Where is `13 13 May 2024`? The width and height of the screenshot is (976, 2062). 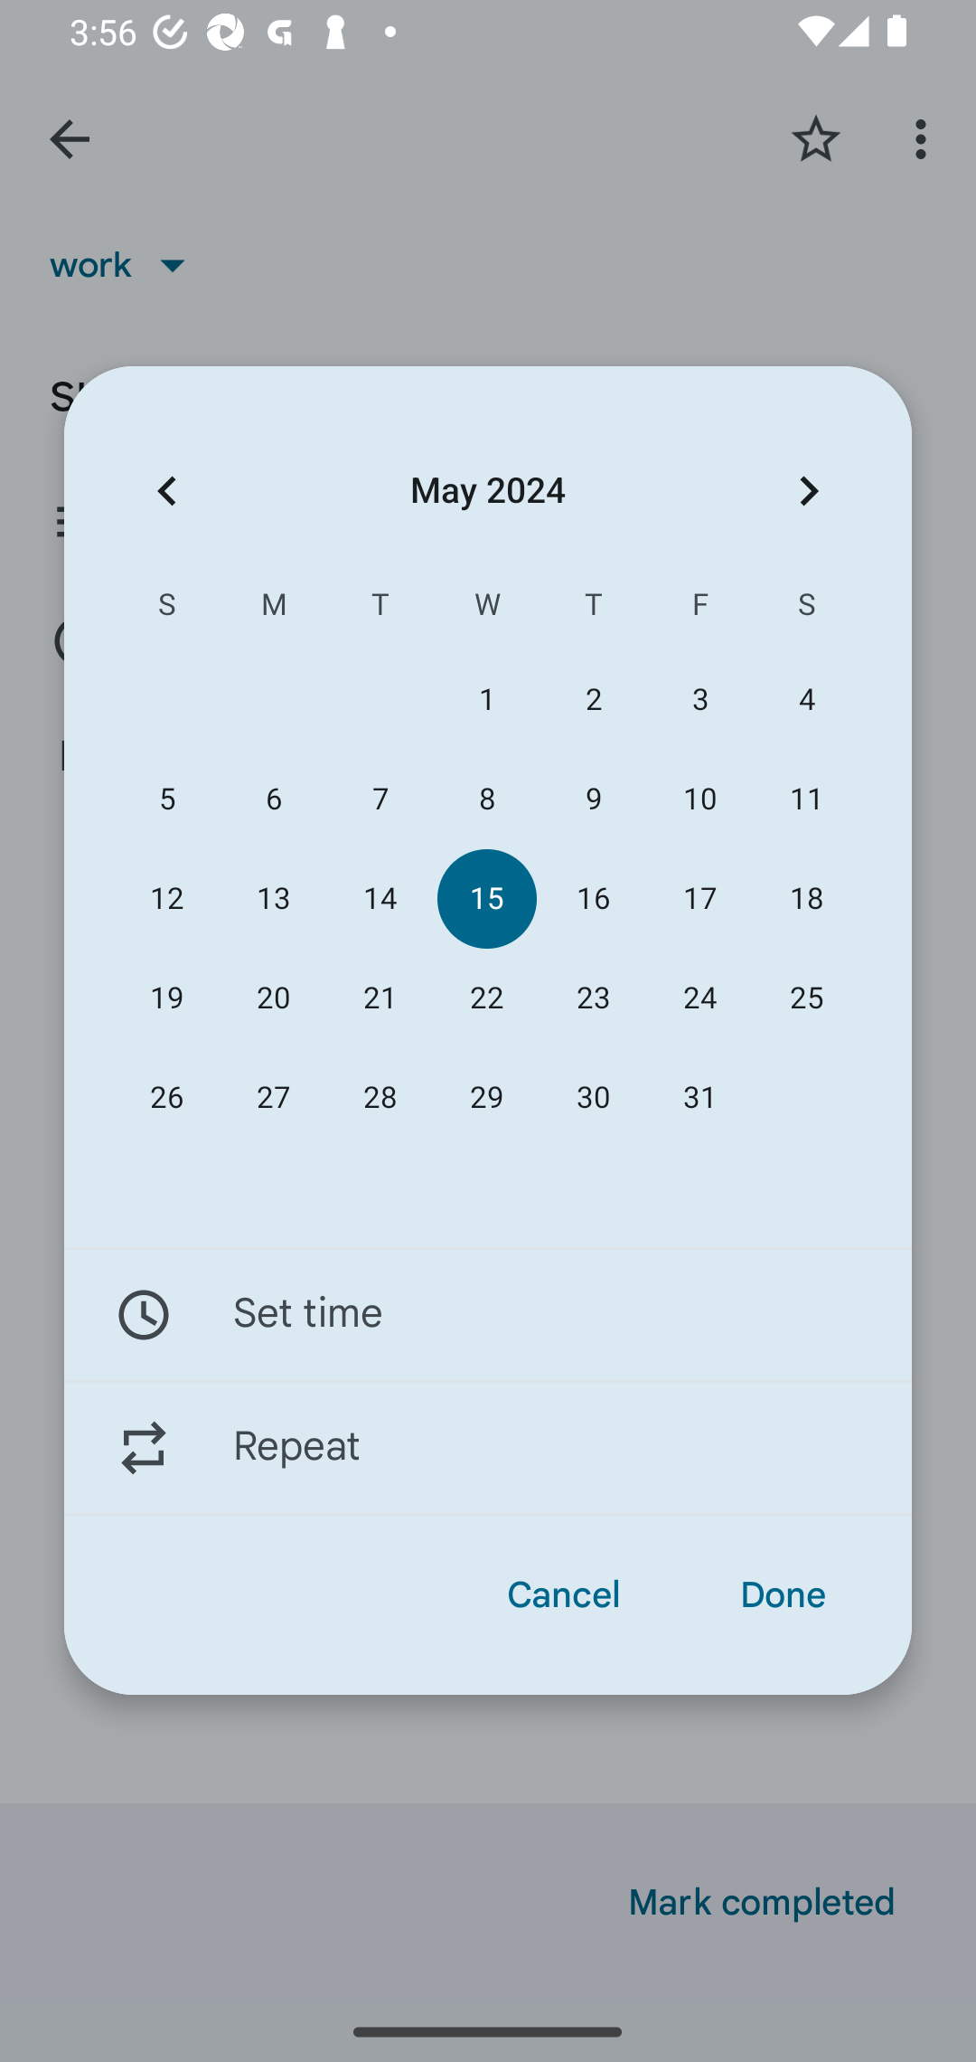 13 13 May 2024 is located at coordinates (273, 899).